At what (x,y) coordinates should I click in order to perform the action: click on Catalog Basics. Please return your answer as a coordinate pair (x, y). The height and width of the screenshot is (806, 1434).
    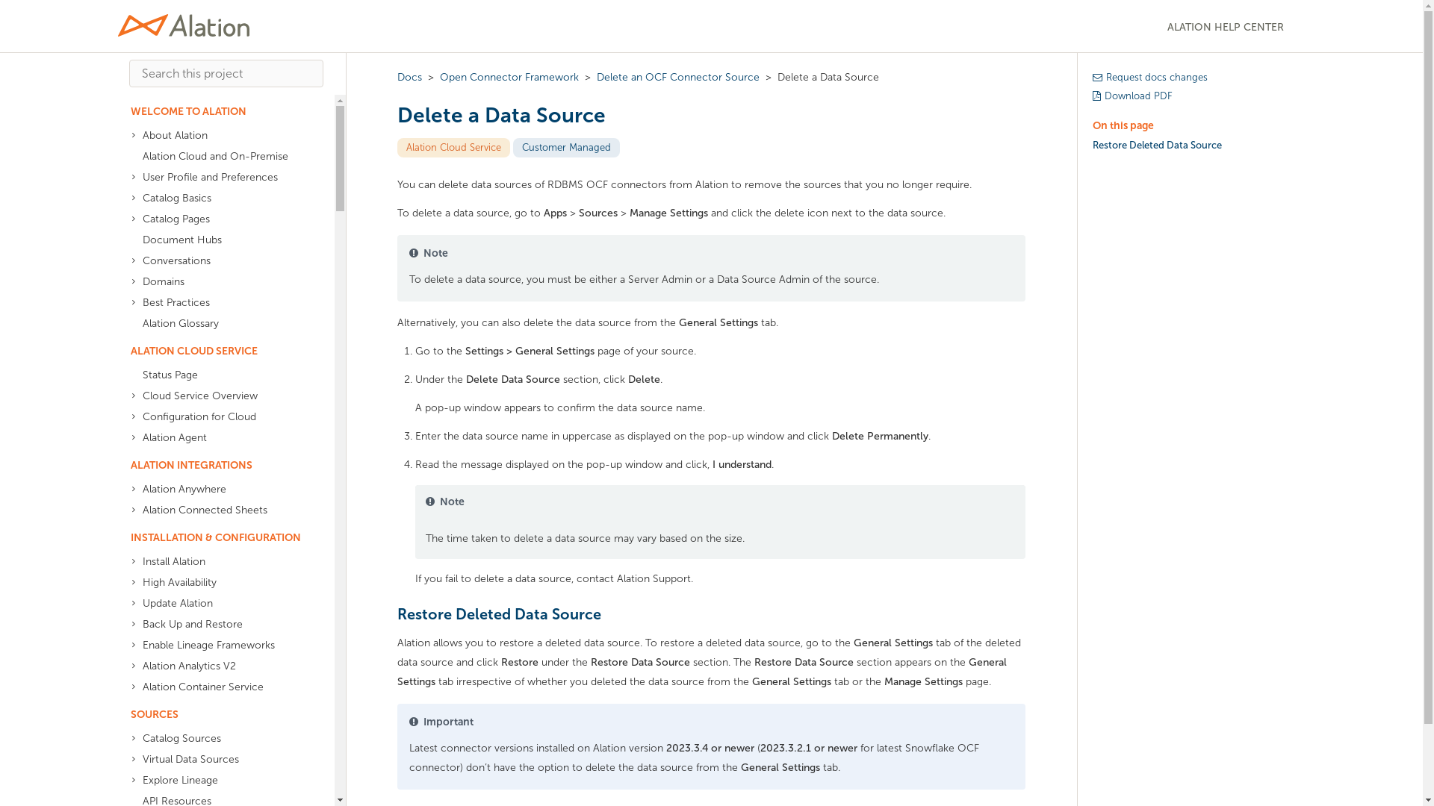
    Looking at the image, I should click on (220, 198).